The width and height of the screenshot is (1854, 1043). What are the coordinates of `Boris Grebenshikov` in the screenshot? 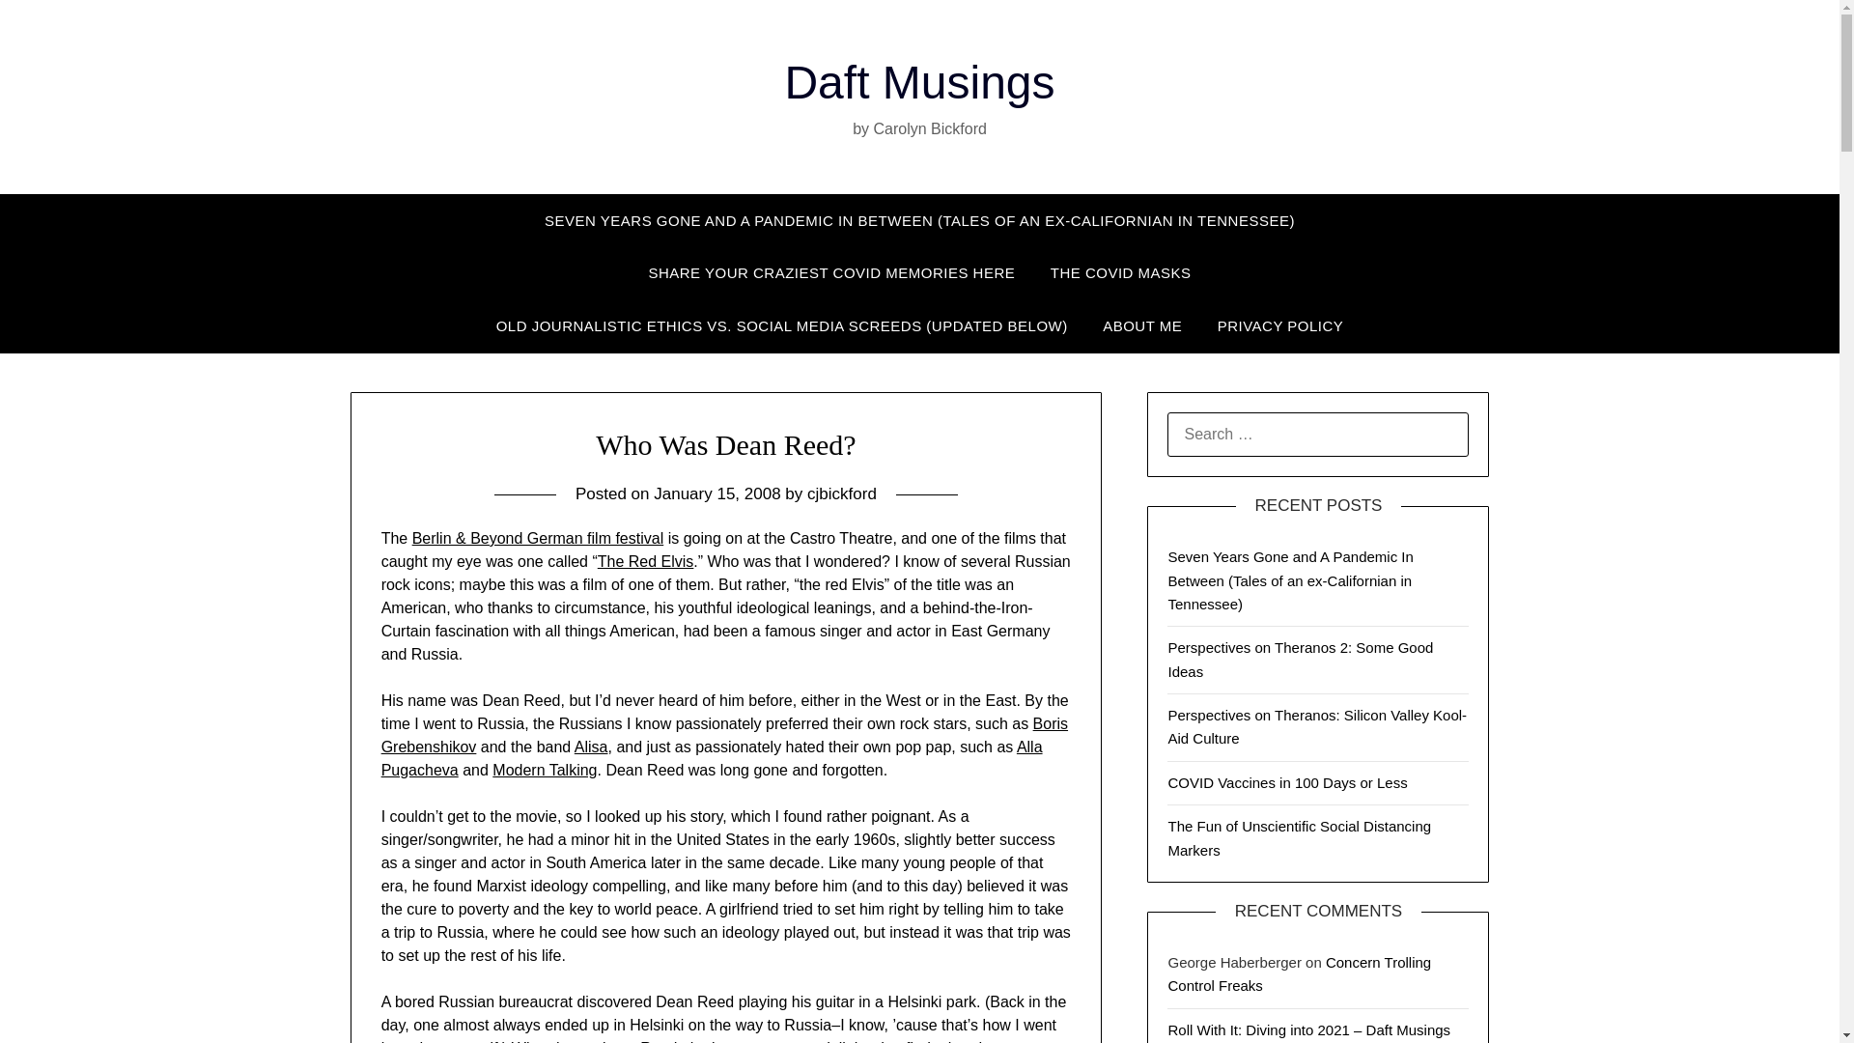 It's located at (724, 734).